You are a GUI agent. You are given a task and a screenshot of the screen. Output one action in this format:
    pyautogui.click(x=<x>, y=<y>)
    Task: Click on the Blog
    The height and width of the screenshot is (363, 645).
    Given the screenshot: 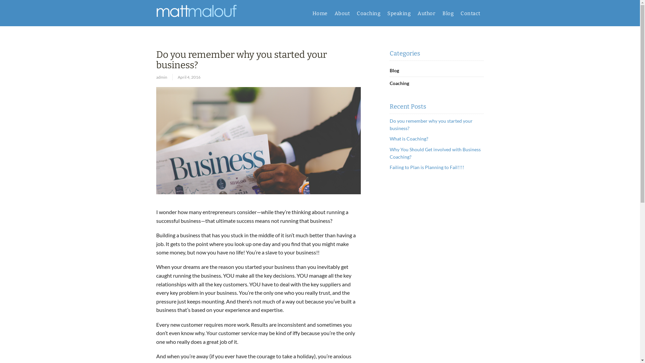 What is the action you would take?
    pyautogui.click(x=448, y=13)
    